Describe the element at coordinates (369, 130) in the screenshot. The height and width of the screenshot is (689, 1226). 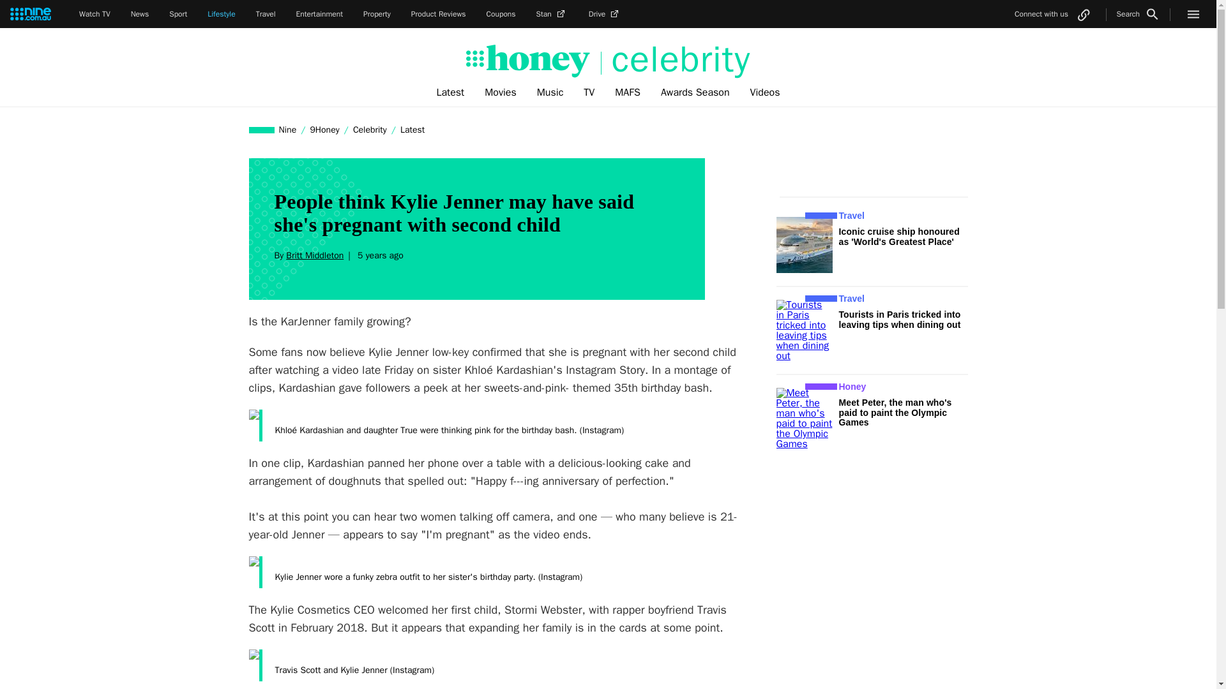
I see `Celebrity` at that location.